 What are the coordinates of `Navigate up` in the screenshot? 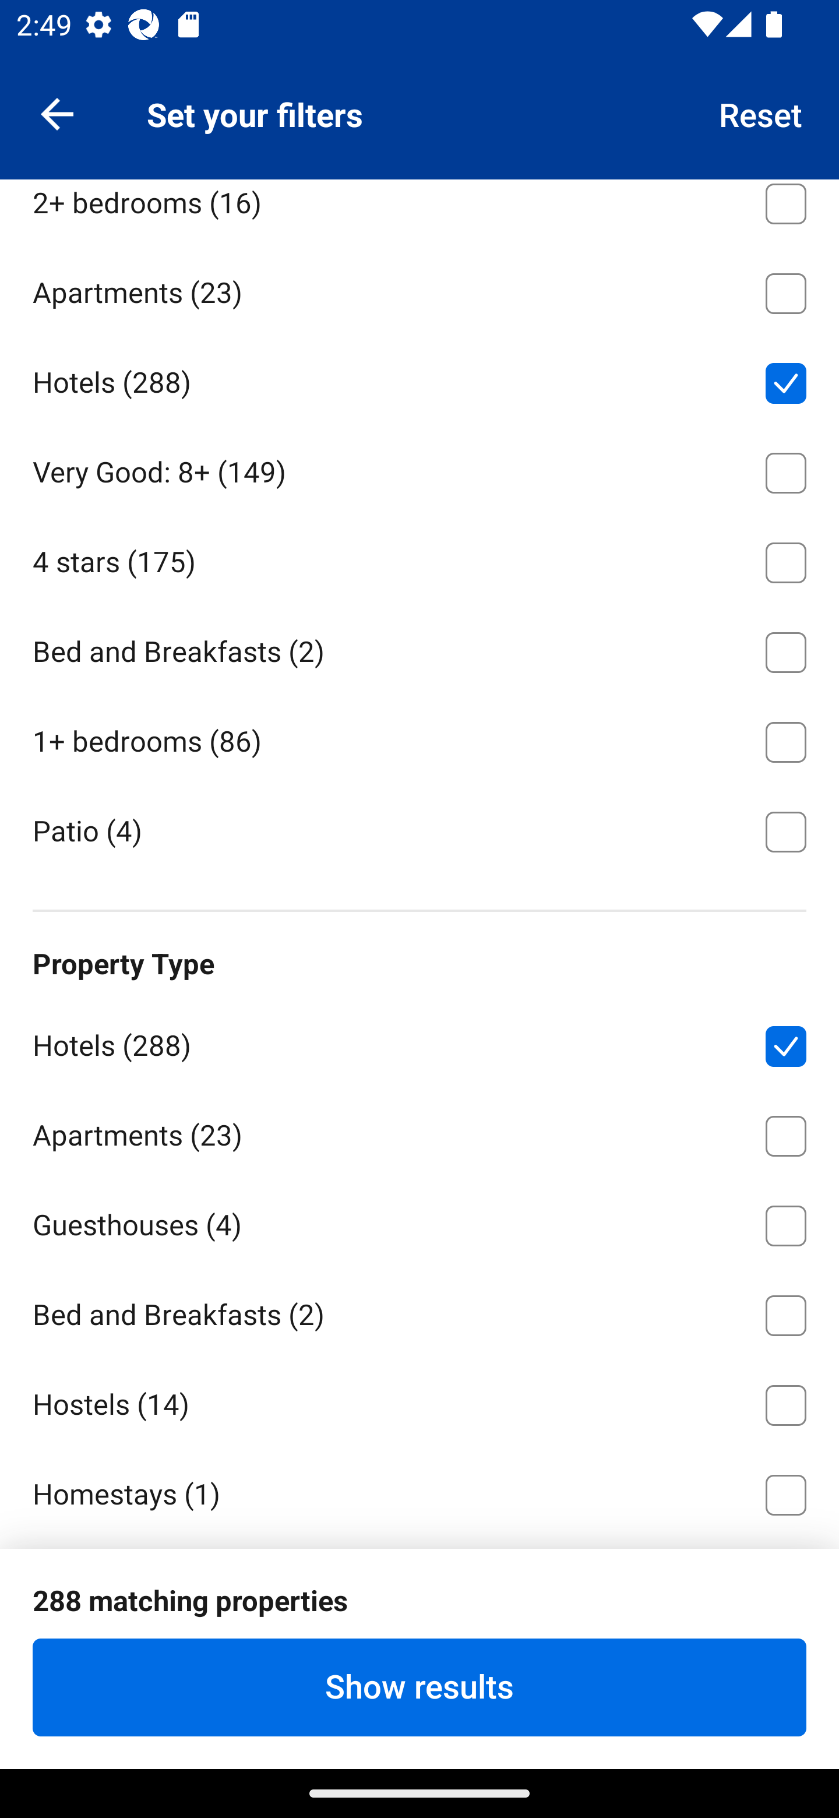 It's located at (57, 113).